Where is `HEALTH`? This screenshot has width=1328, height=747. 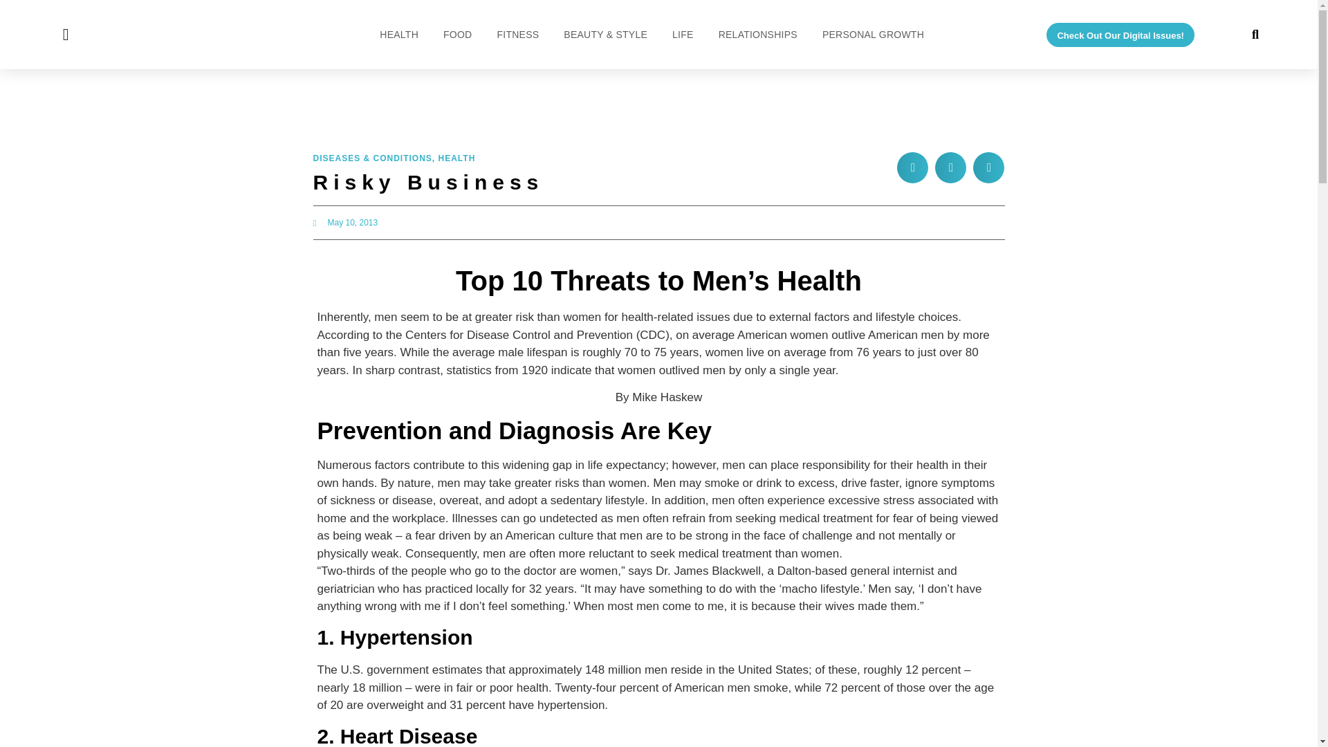 HEALTH is located at coordinates (398, 34).